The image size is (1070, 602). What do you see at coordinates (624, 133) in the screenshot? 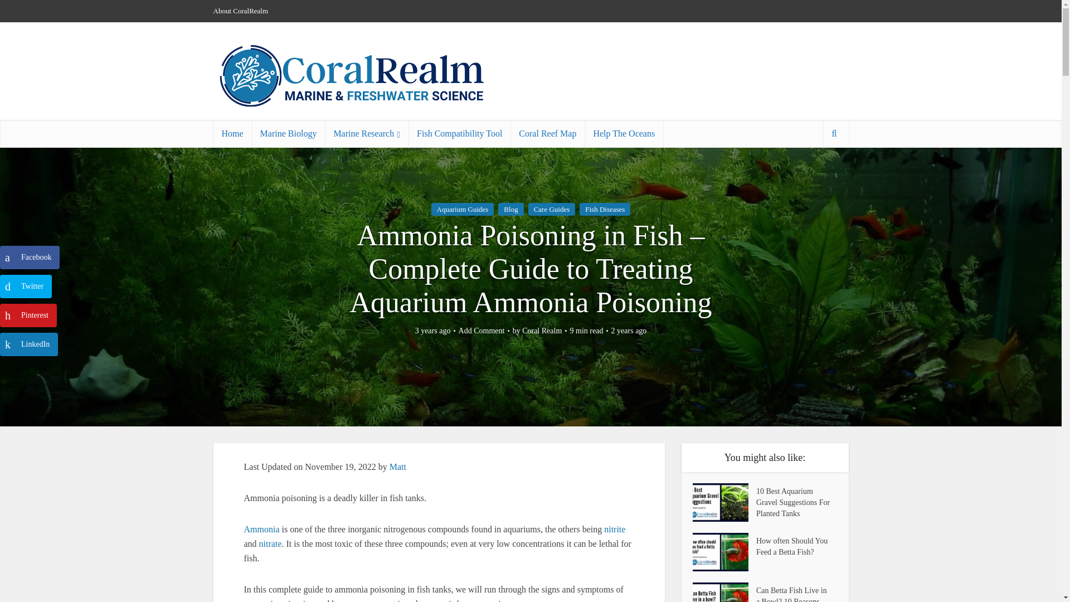
I see `Help The Oceans` at bounding box center [624, 133].